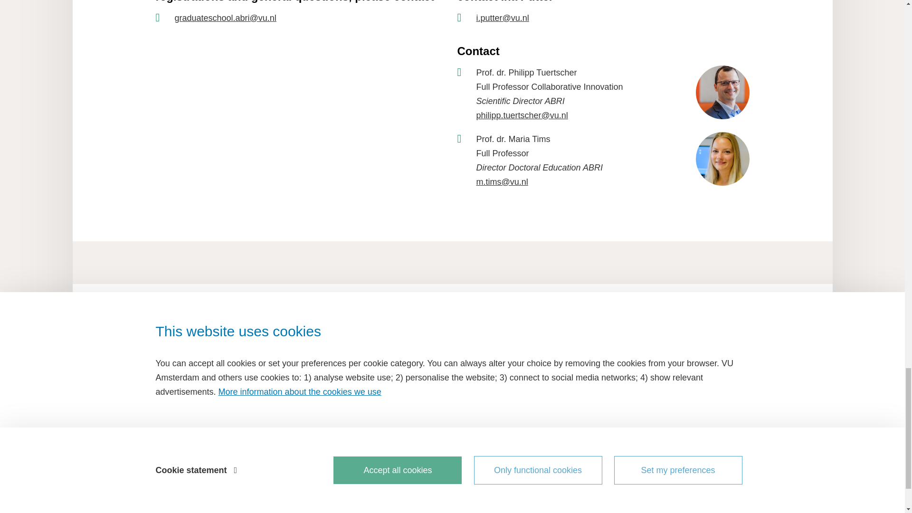  What do you see at coordinates (251, 476) in the screenshot?
I see `VUfonds` at bounding box center [251, 476].